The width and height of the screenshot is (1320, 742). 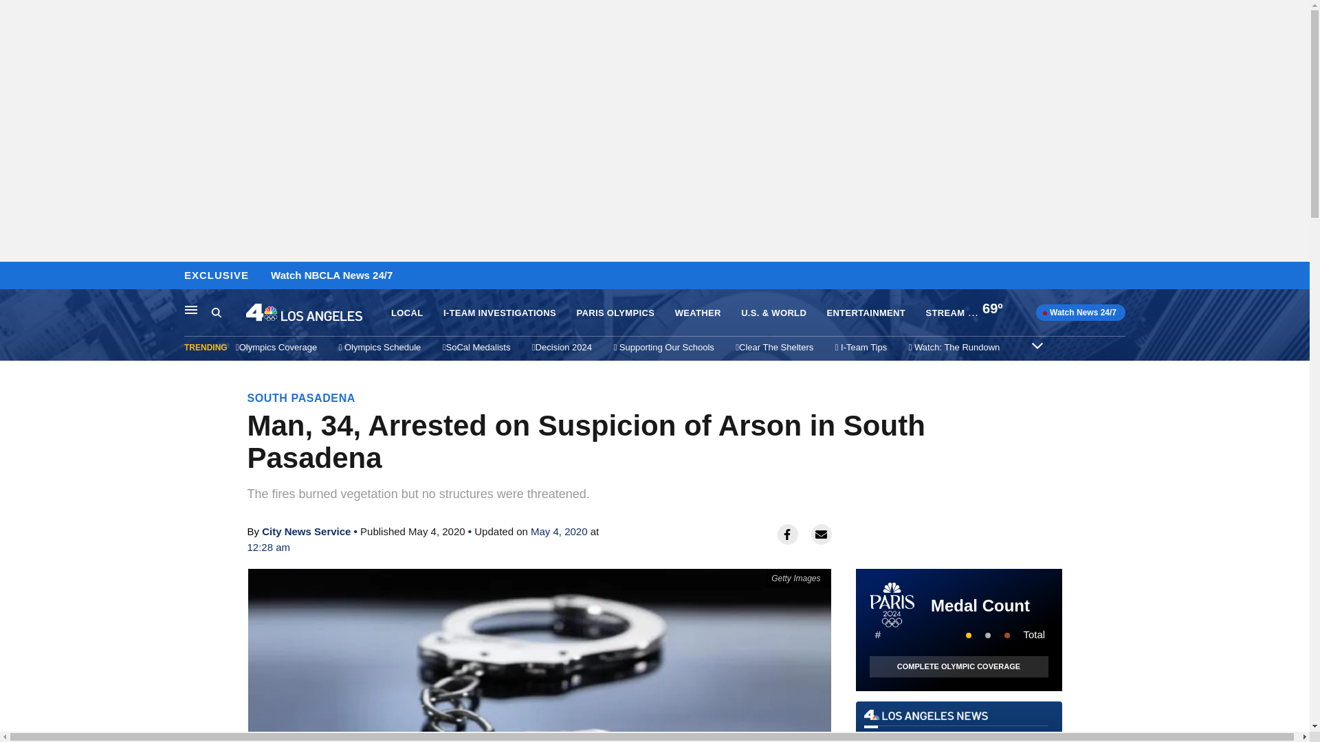 I want to click on Expand, so click(x=1037, y=345).